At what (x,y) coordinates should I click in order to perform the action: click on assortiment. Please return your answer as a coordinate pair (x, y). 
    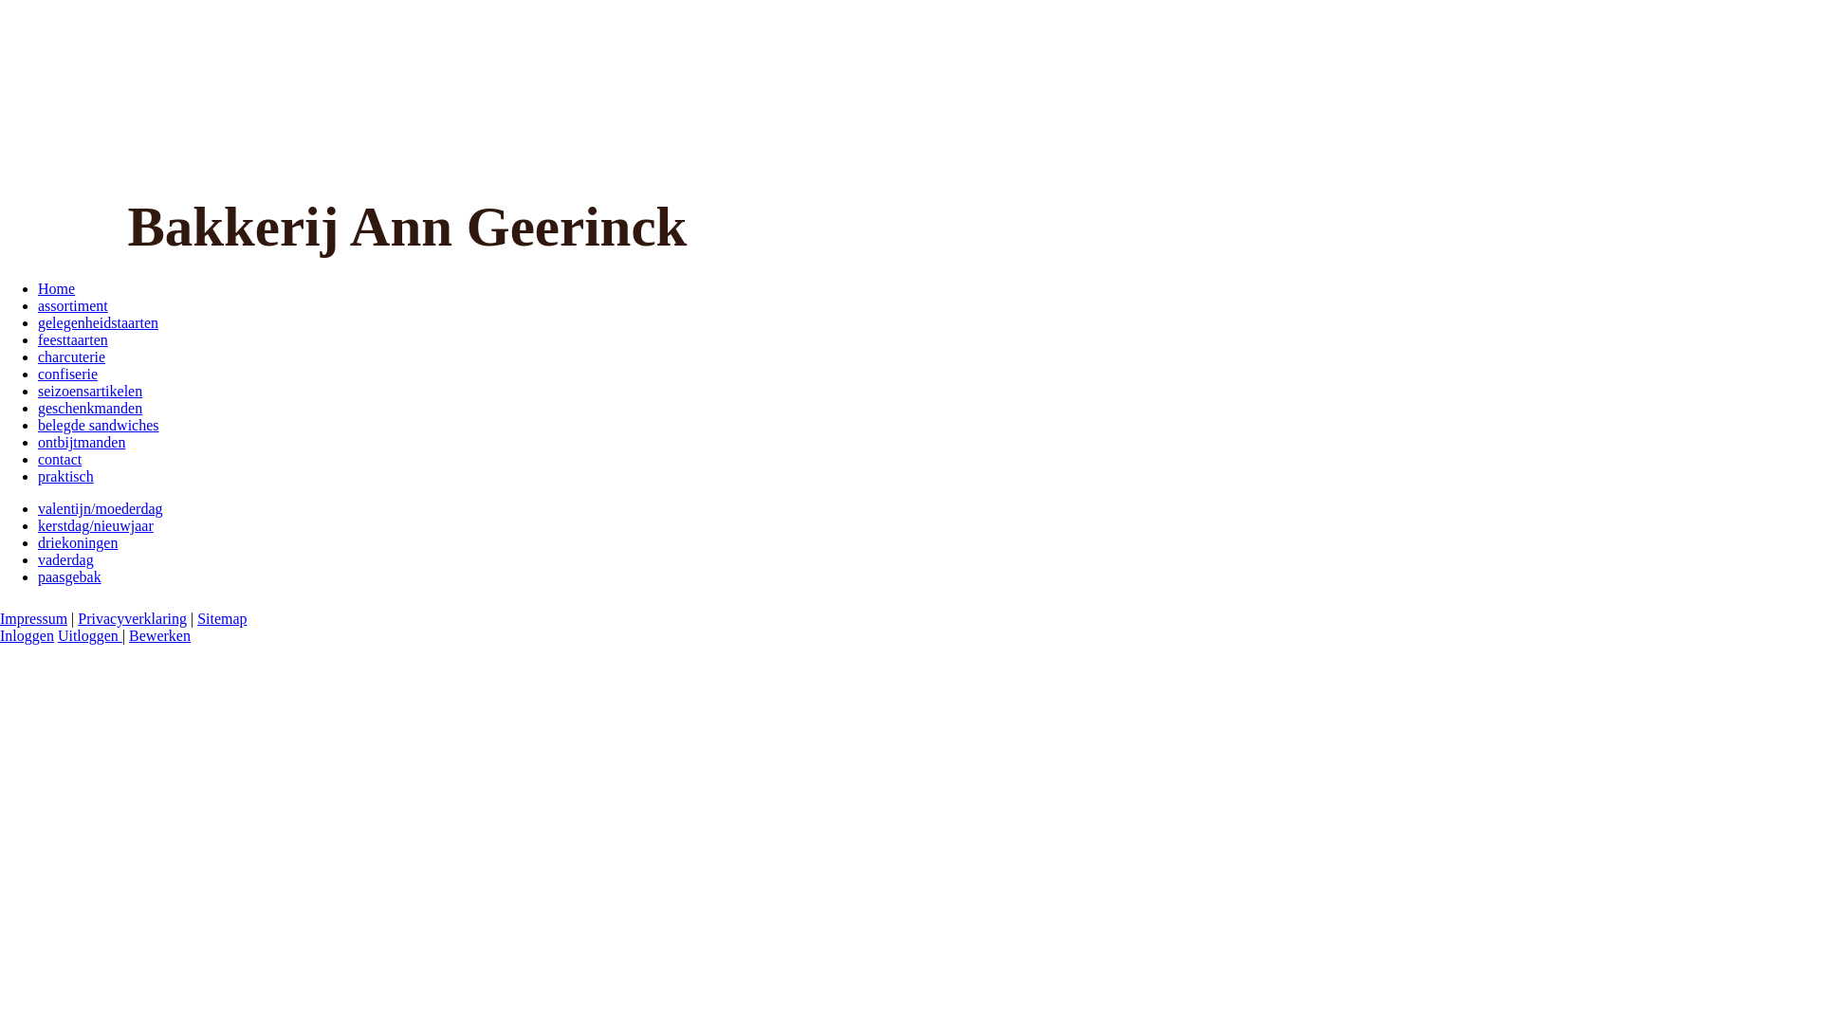
    Looking at the image, I should click on (73, 305).